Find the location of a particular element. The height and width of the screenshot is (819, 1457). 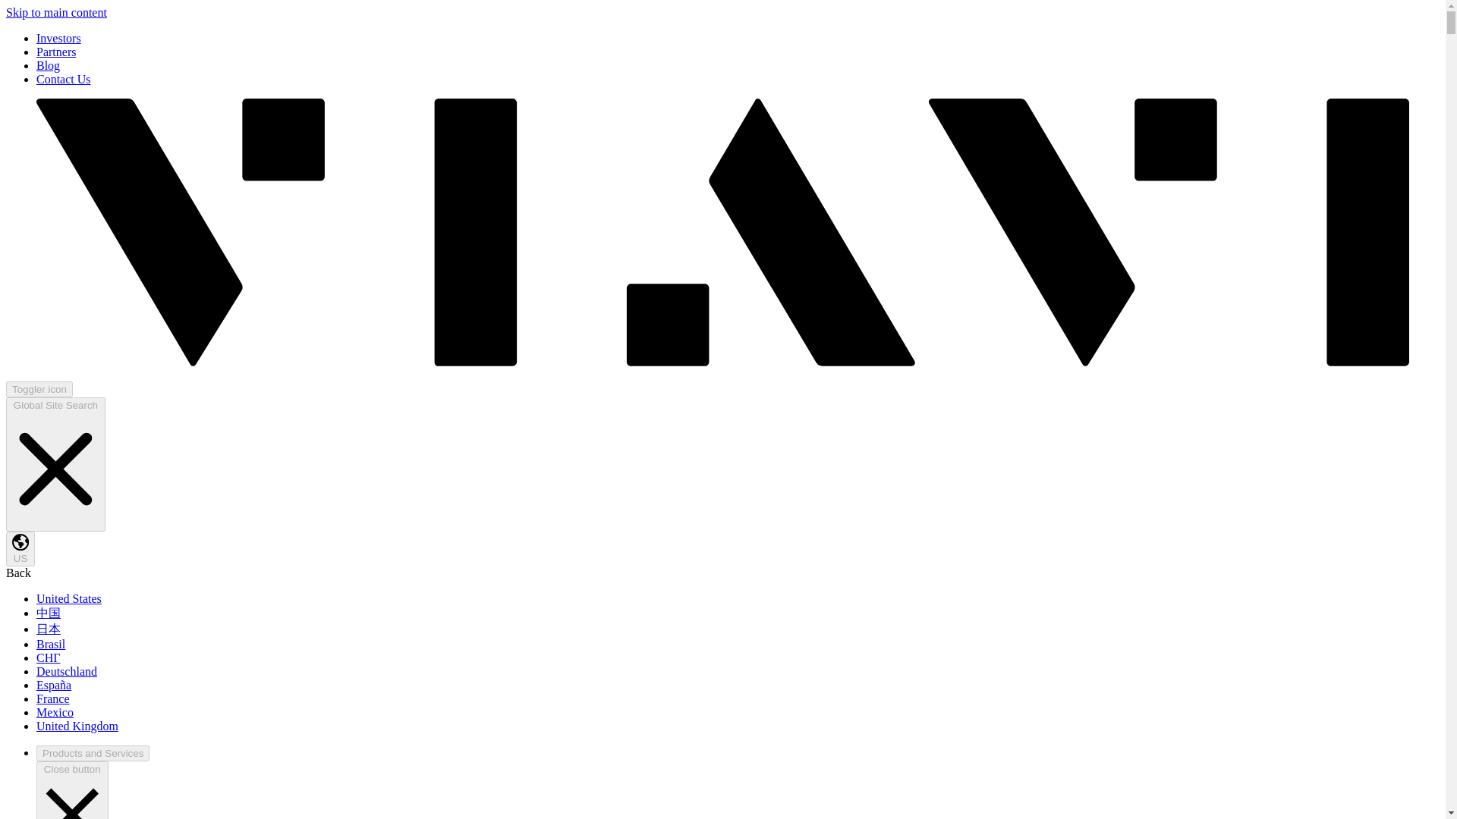

Partners is located at coordinates (56, 52).